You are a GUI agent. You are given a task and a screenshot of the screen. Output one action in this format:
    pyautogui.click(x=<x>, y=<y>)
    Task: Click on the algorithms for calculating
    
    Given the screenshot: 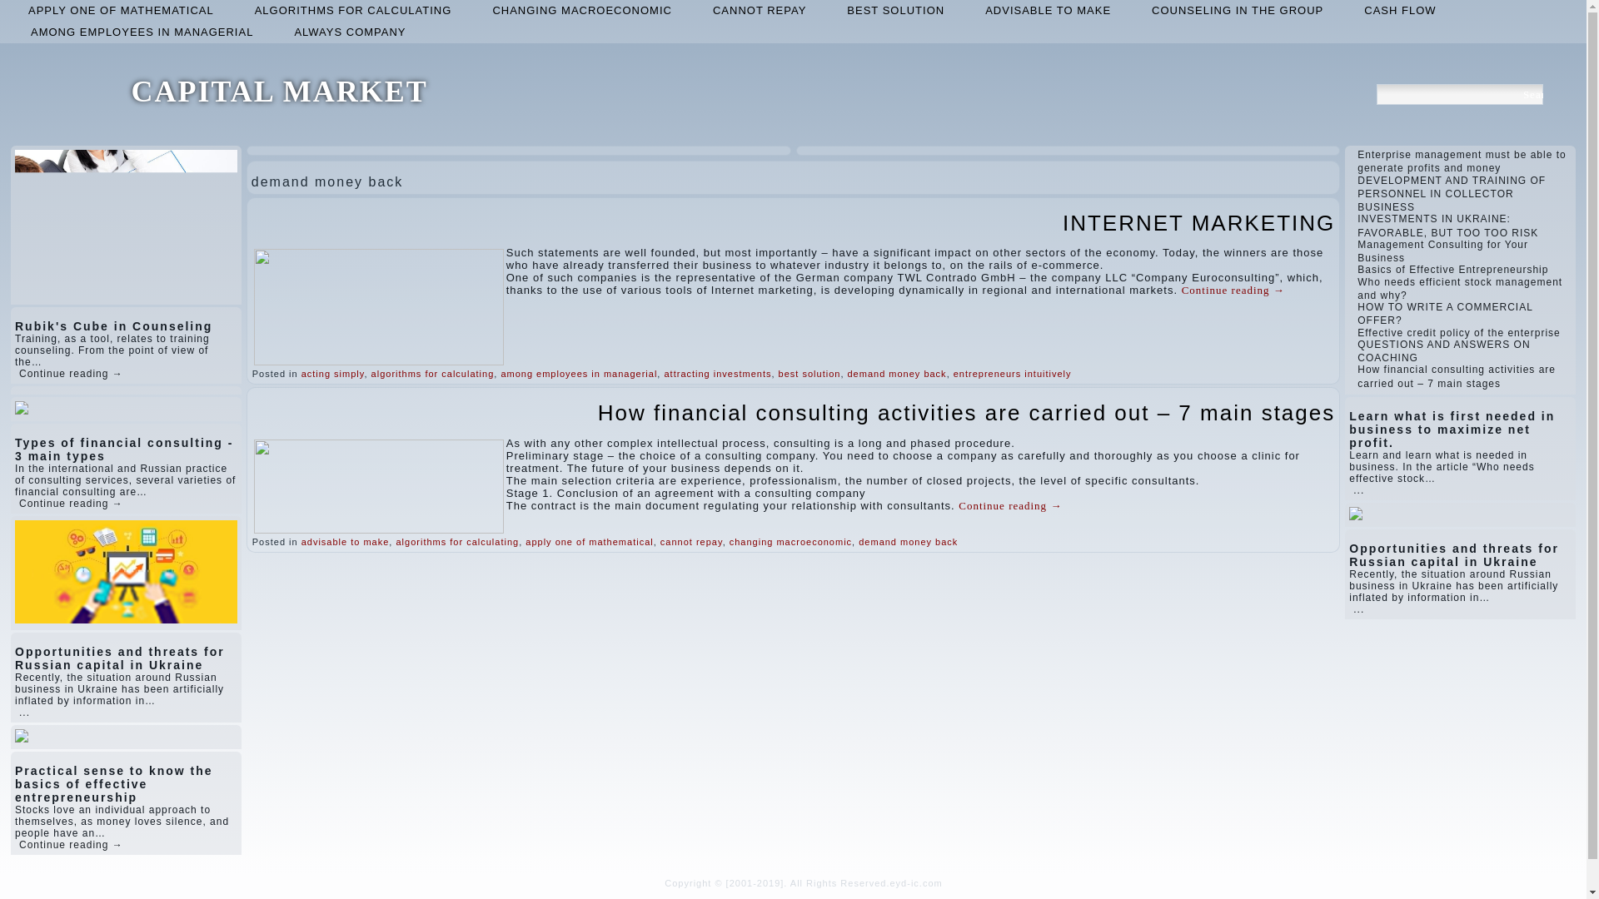 What is the action you would take?
    pyautogui.click(x=432, y=373)
    